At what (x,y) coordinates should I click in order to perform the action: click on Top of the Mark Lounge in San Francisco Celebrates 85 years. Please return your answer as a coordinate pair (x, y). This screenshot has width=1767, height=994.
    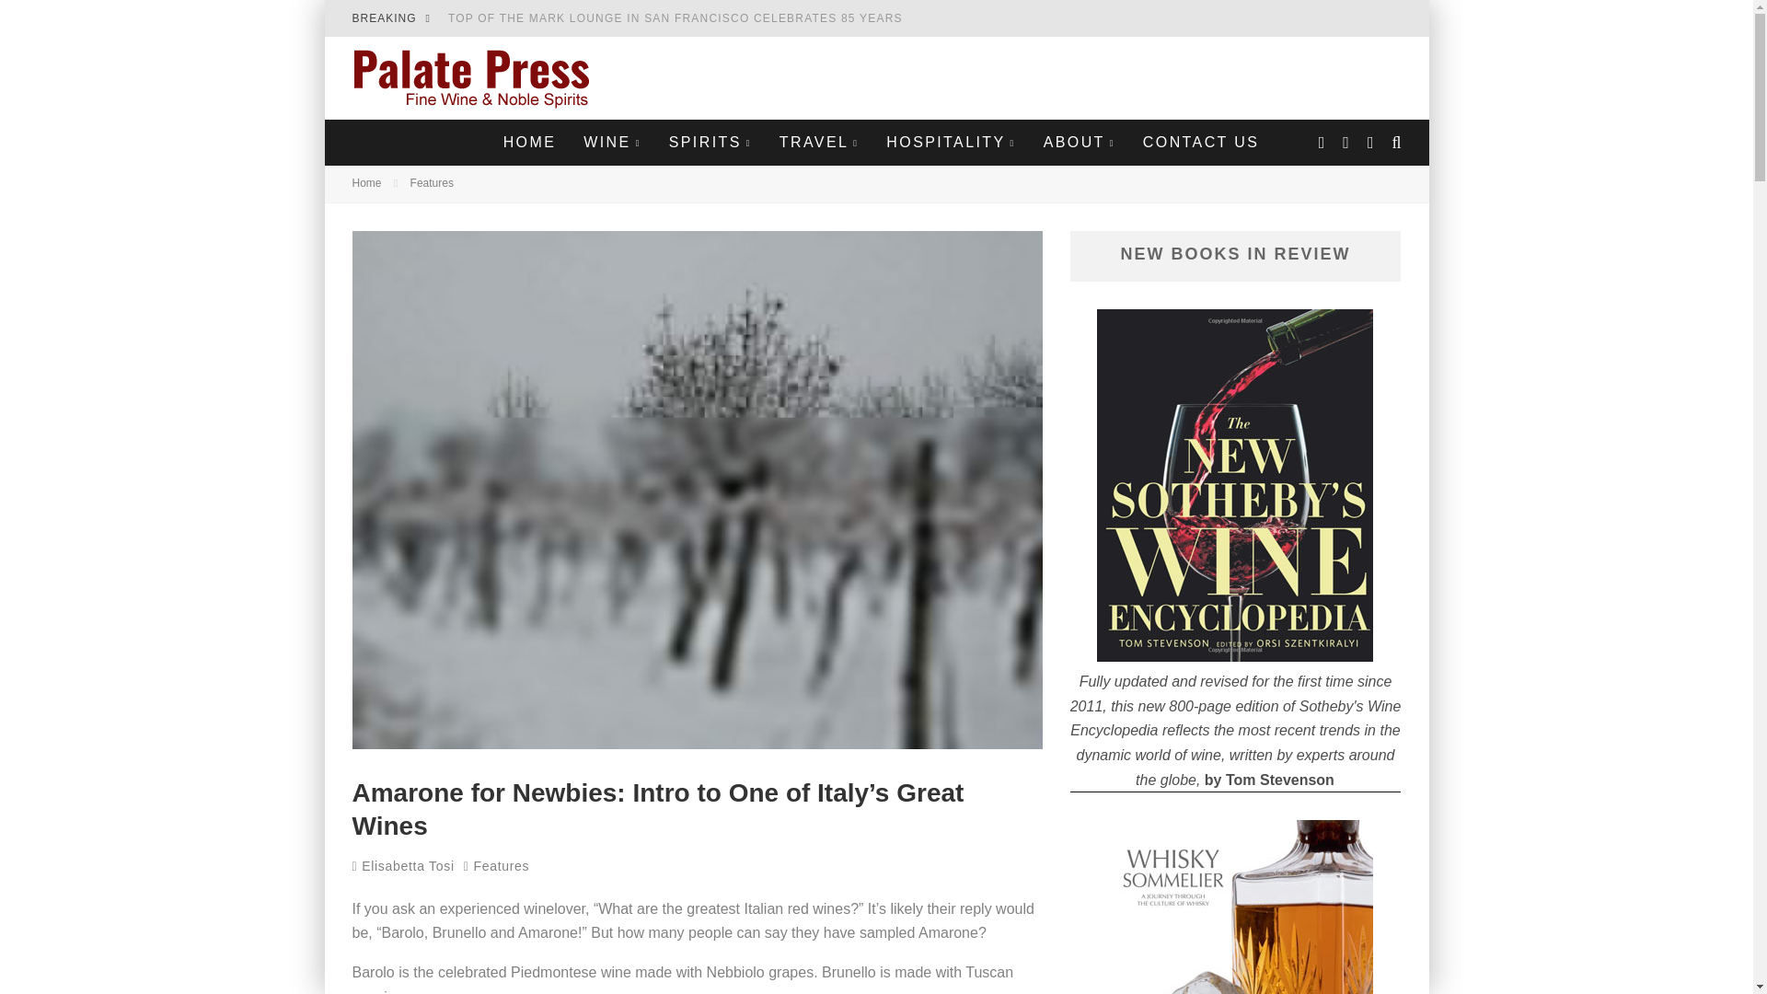
    Looking at the image, I should click on (676, 18).